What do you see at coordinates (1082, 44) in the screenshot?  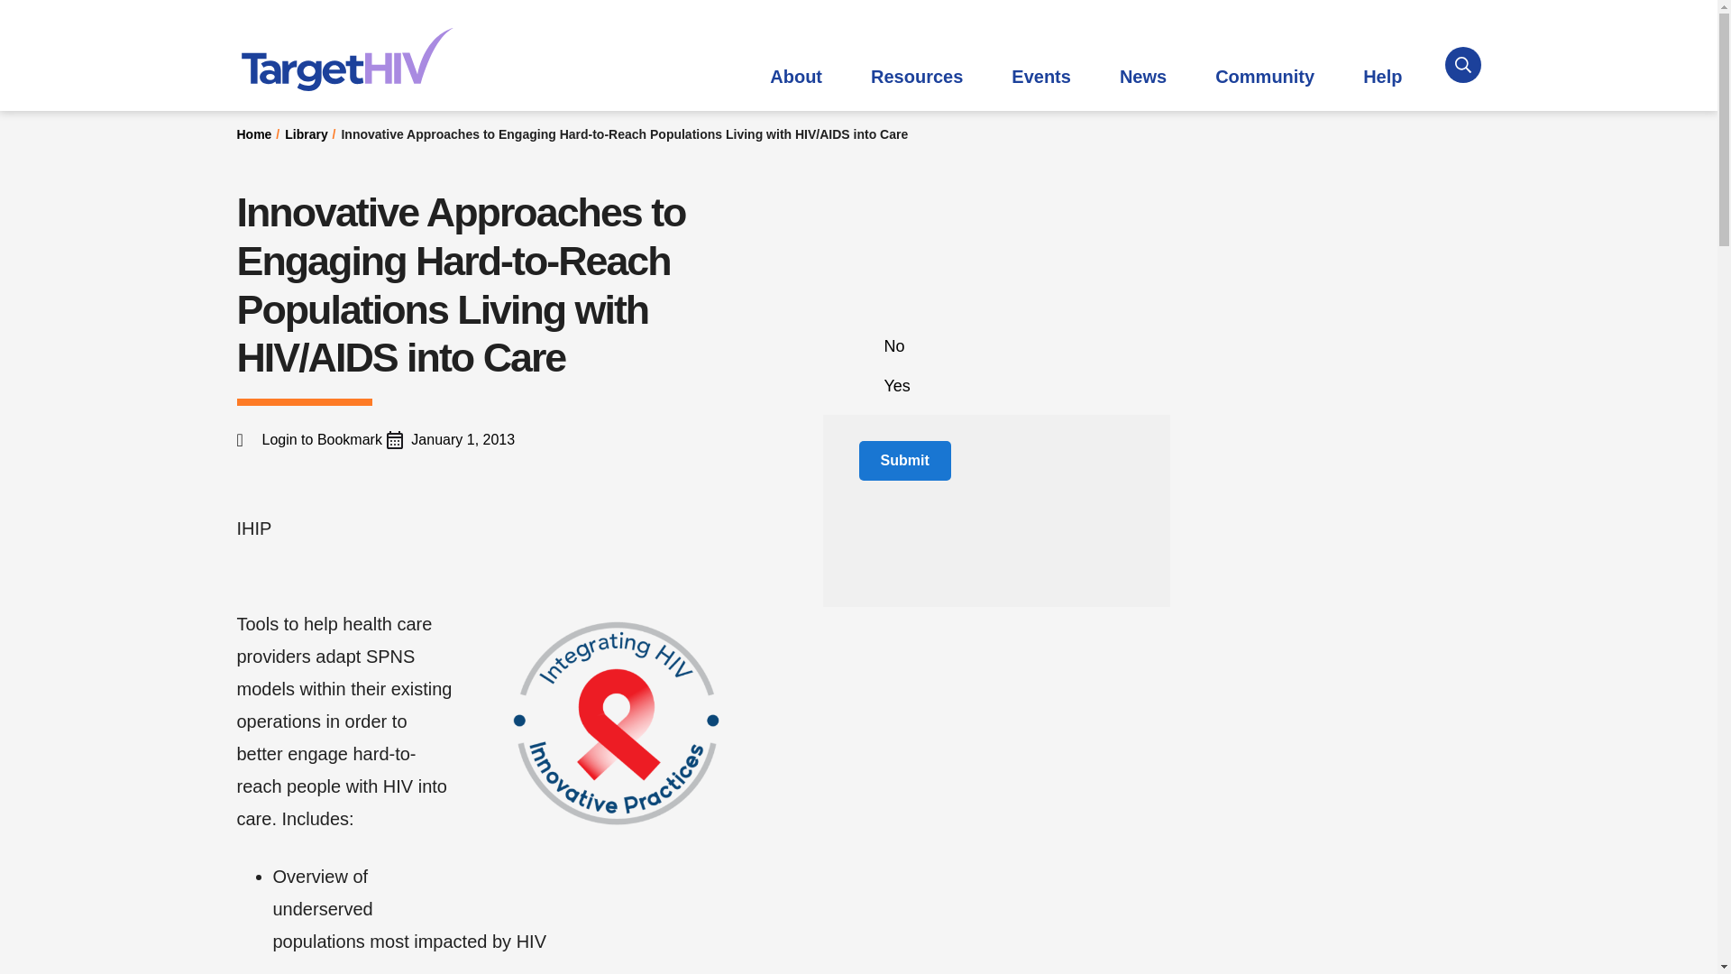 I see `Search` at bounding box center [1082, 44].